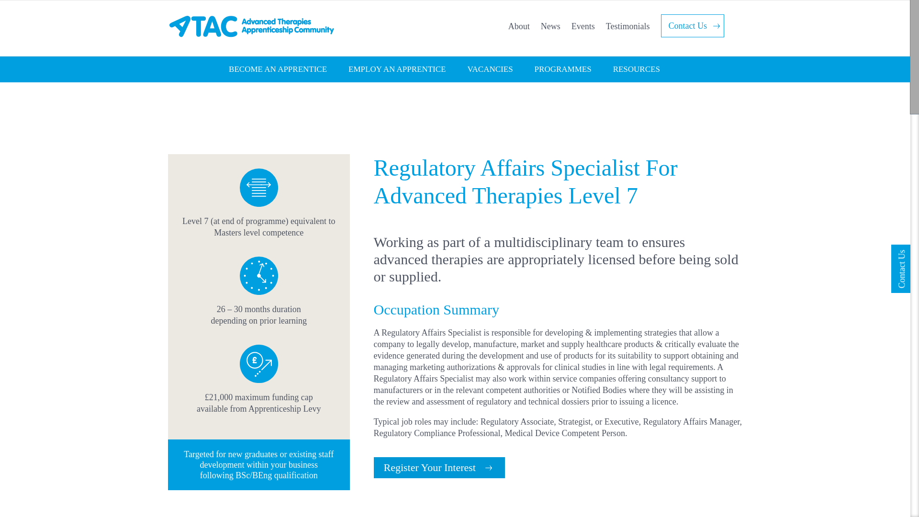  Describe the element at coordinates (500, 69) in the screenshot. I see `VACANCIES` at that location.